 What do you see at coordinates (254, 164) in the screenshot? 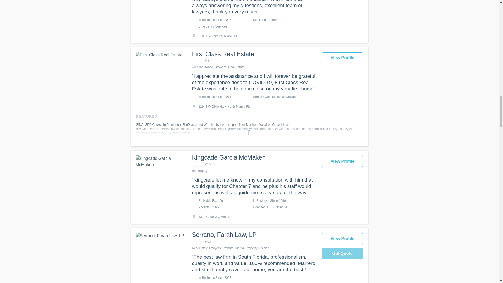
I see `4.0` at bounding box center [254, 164].